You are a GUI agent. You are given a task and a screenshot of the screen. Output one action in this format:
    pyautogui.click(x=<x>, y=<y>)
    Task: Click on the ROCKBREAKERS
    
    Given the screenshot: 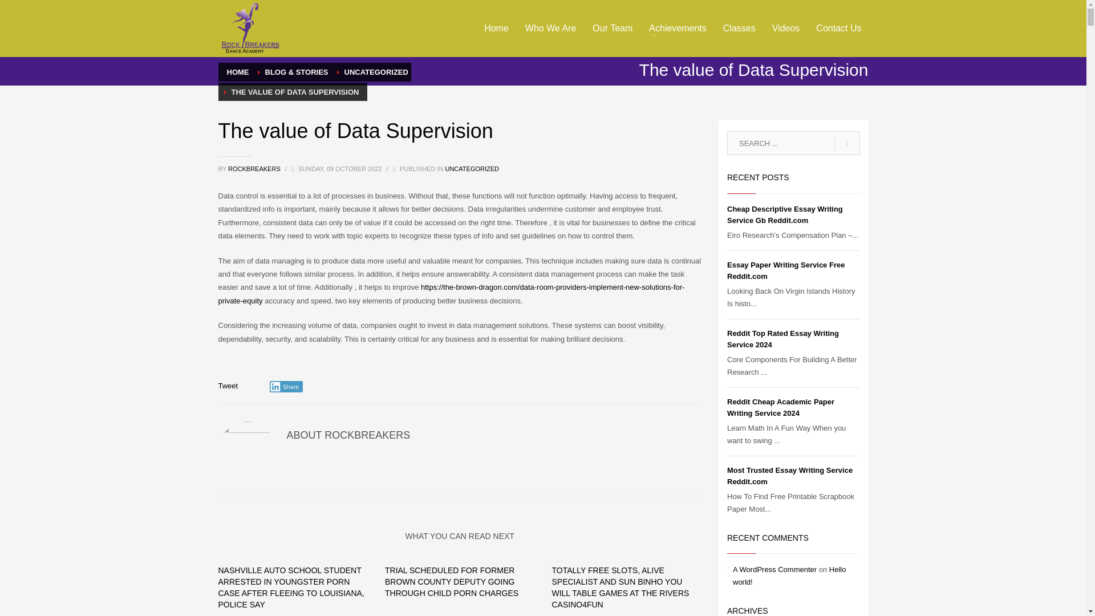 What is the action you would take?
    pyautogui.click(x=255, y=169)
    